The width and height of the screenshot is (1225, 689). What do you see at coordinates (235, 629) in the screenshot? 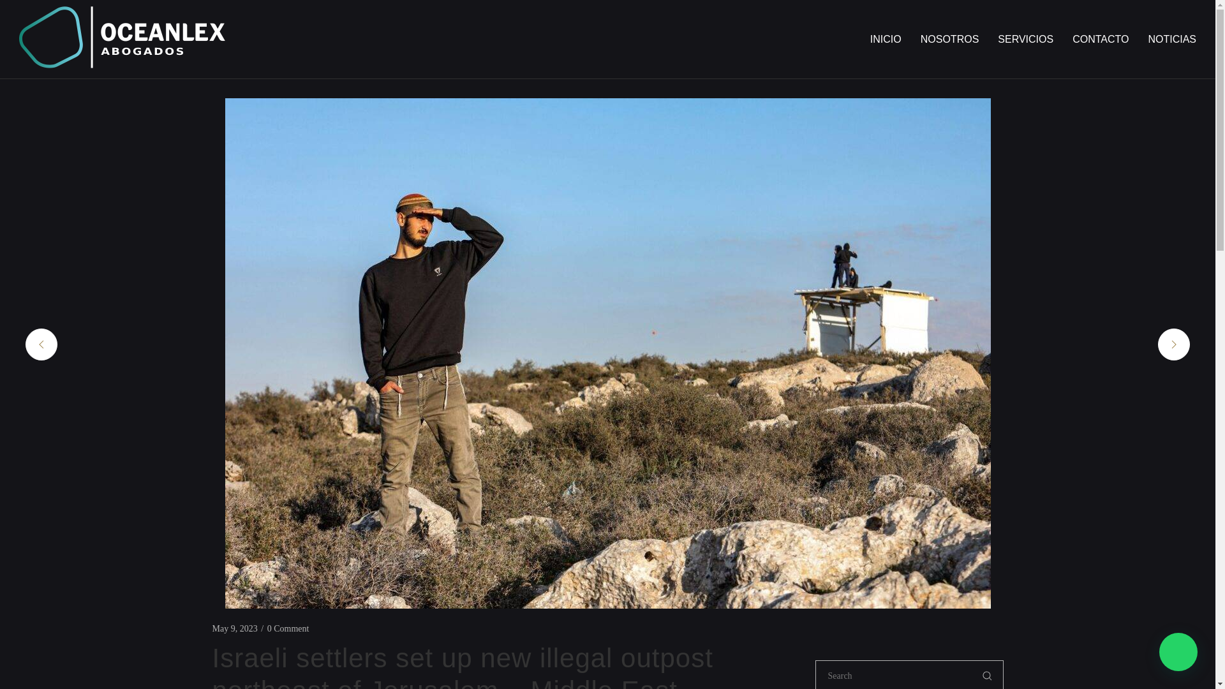
I see `May 9, 2023` at bounding box center [235, 629].